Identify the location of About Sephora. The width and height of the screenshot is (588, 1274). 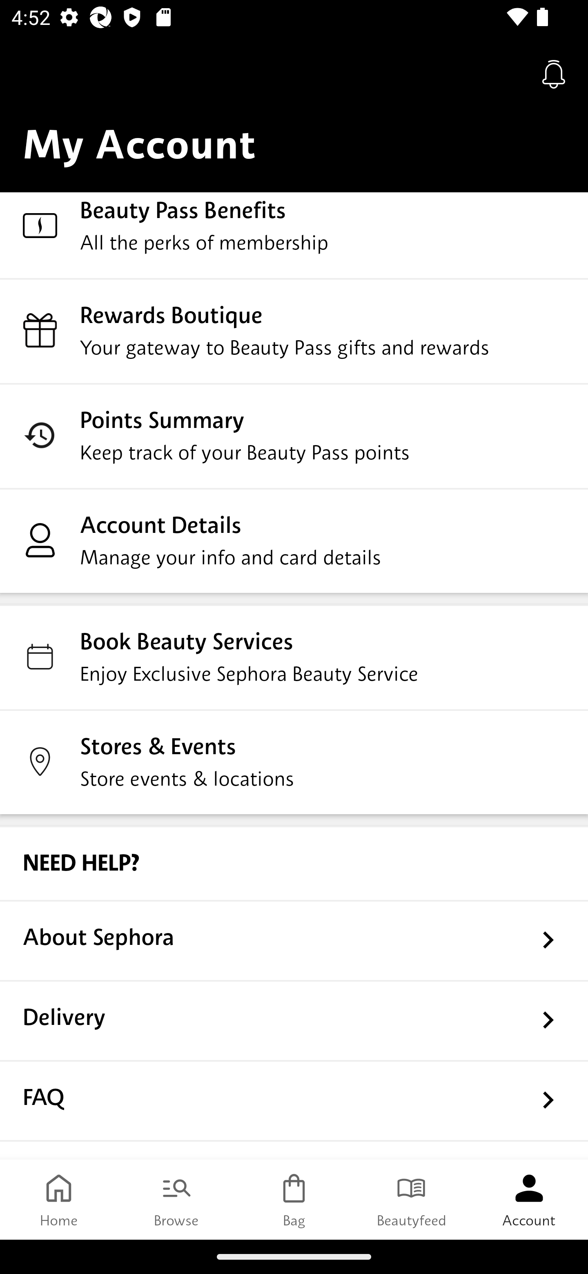
(294, 939).